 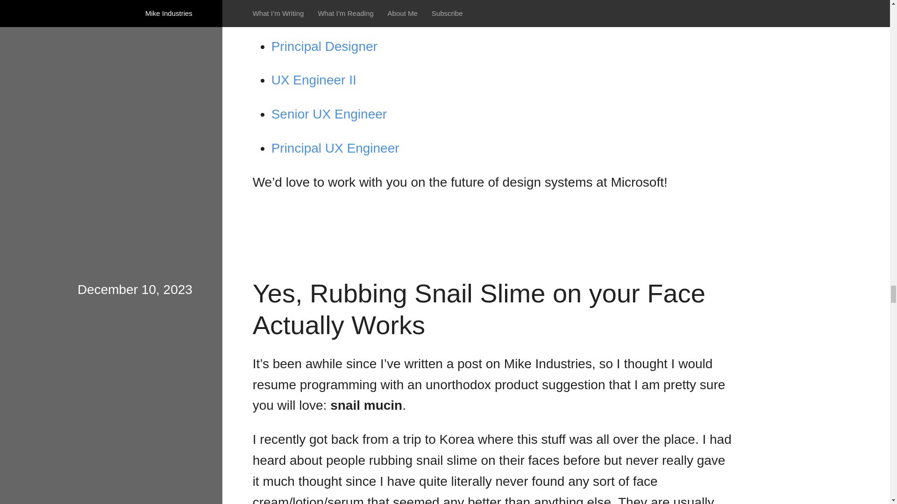 What do you see at coordinates (329, 114) in the screenshot?
I see `Senior UX Engineer` at bounding box center [329, 114].